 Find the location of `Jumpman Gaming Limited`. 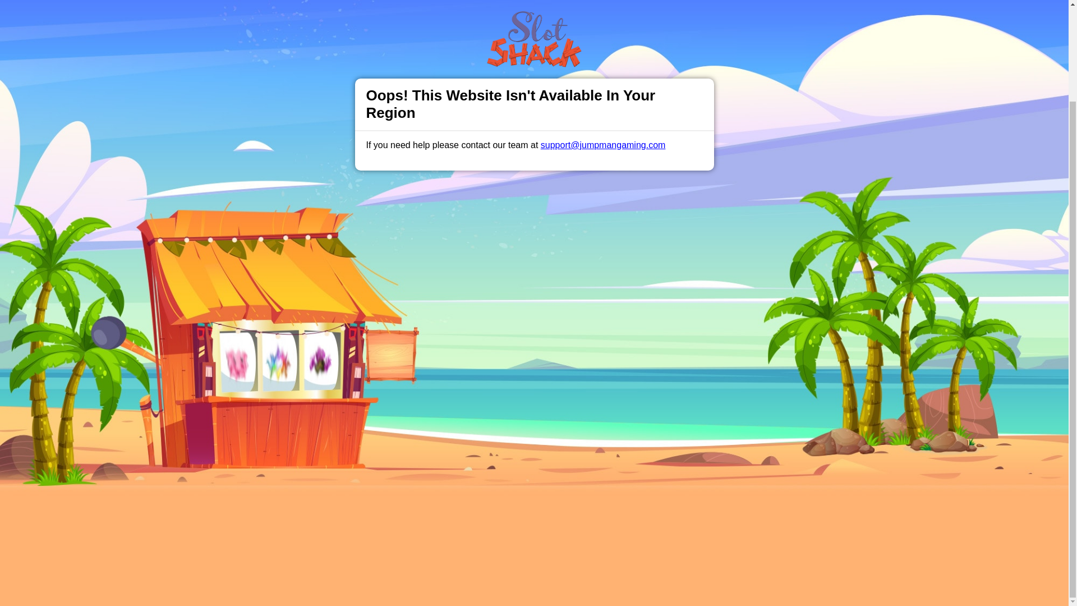

Jumpman Gaming Limited is located at coordinates (383, 514).